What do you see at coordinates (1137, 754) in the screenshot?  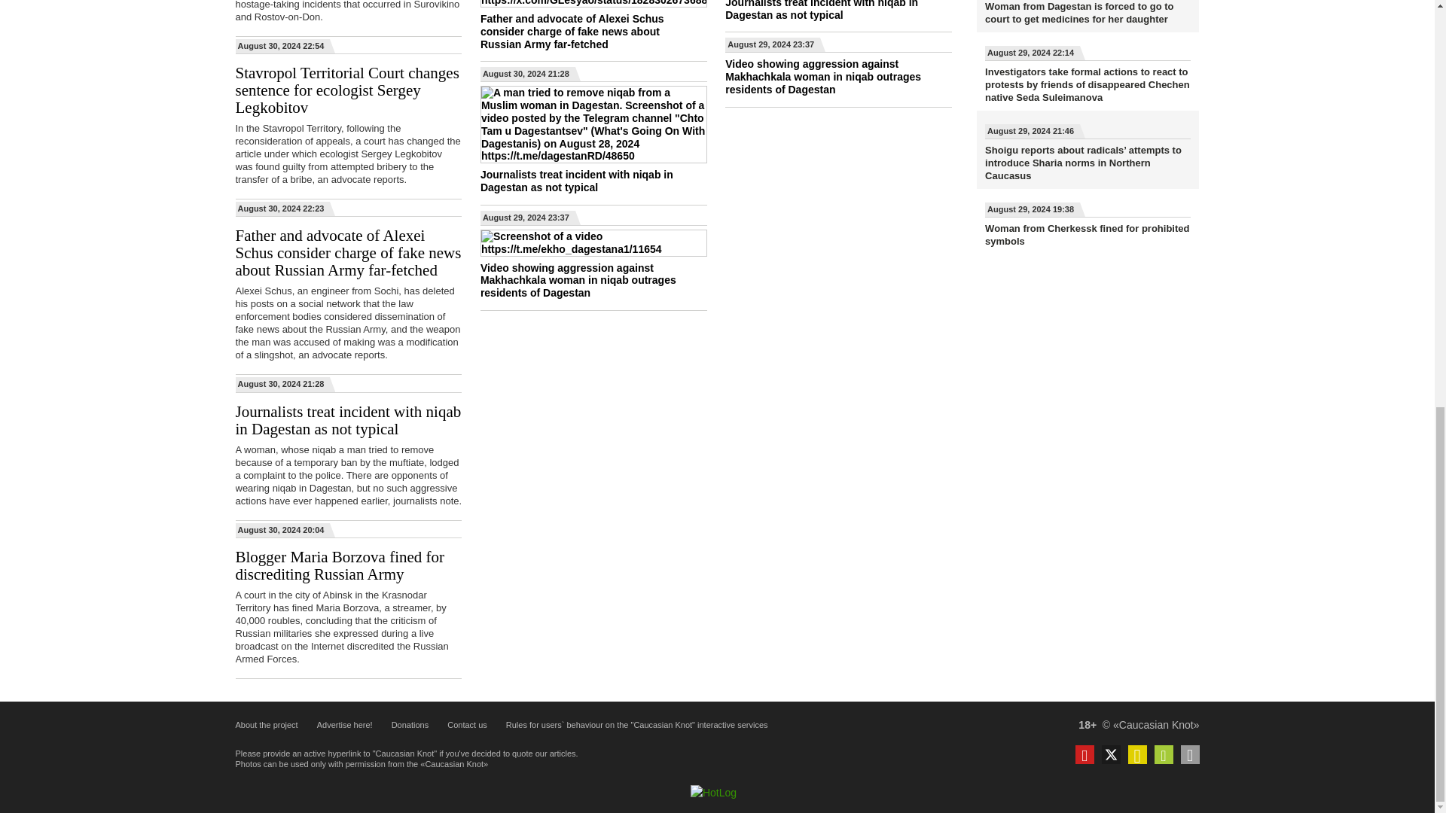 I see `RSS` at bounding box center [1137, 754].